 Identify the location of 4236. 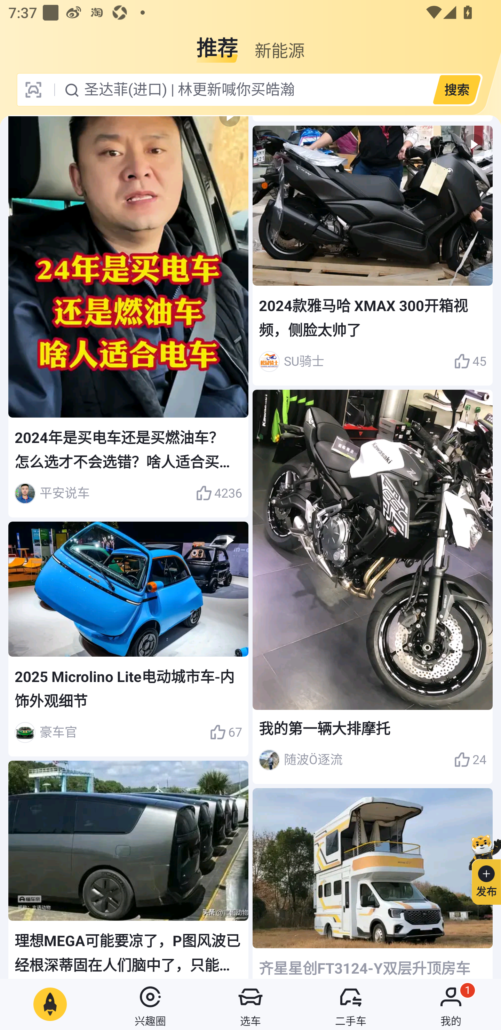
(218, 493).